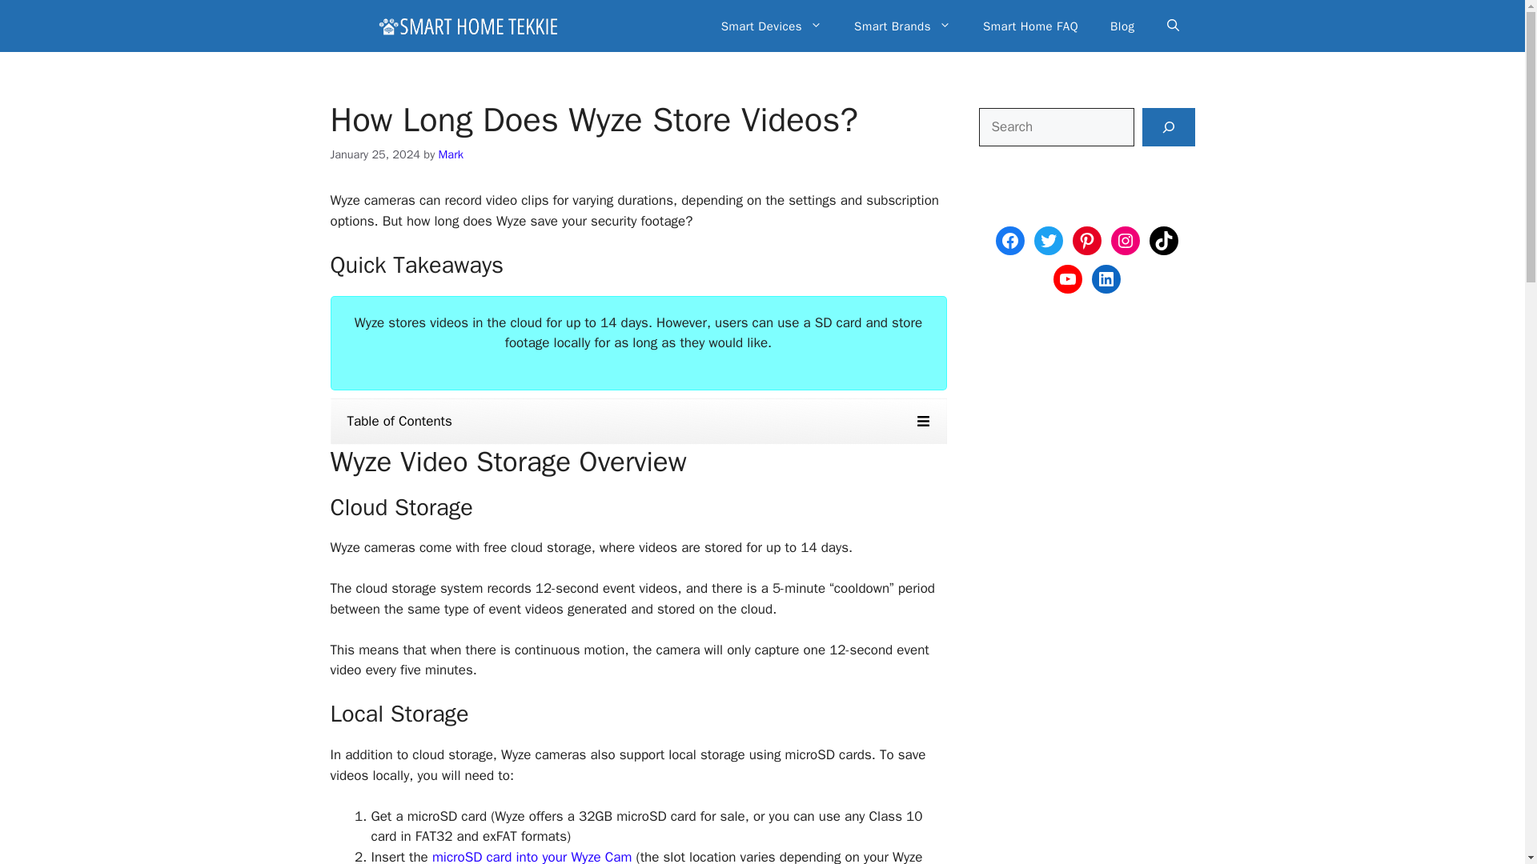  I want to click on Smart Brands, so click(901, 26).